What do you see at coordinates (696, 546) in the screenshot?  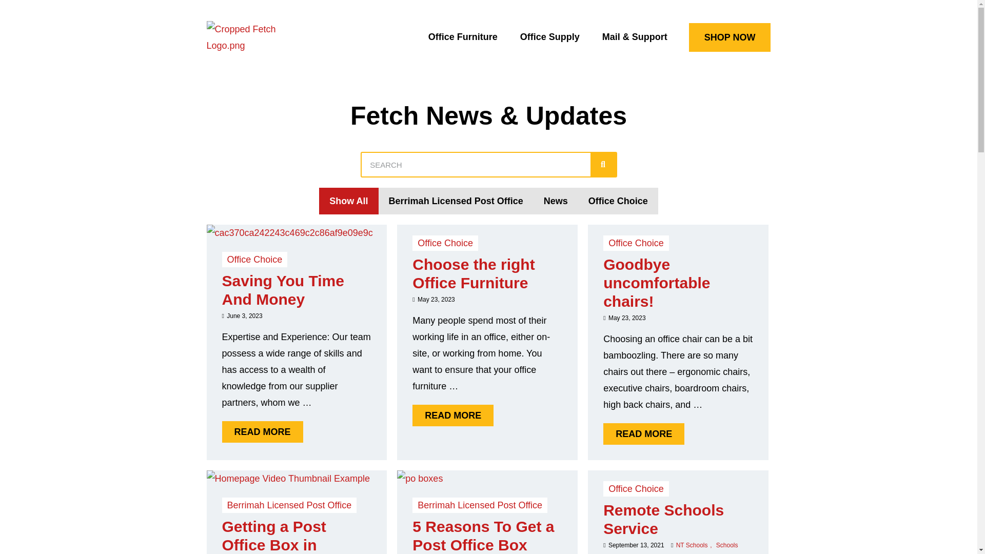 I see `NT Schools` at bounding box center [696, 546].